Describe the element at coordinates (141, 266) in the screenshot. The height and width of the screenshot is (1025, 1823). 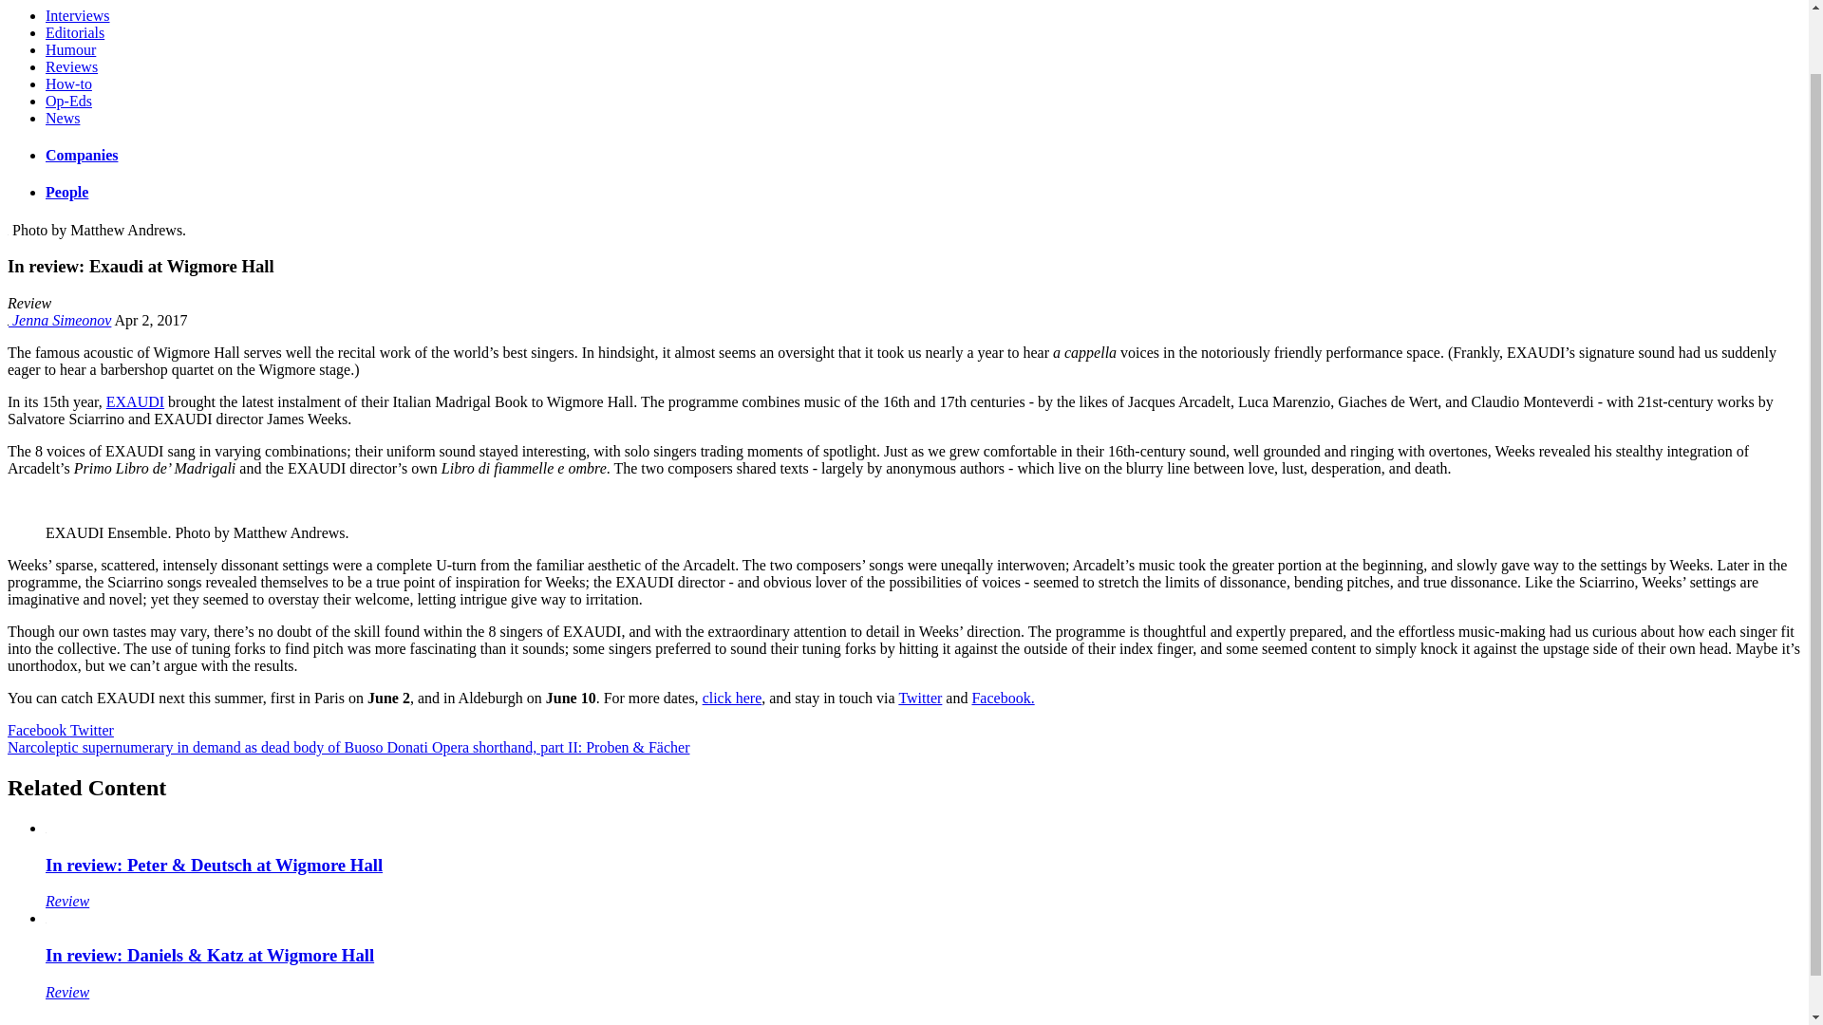
I see `In review: Exaudi at Wigmore Hall` at that location.